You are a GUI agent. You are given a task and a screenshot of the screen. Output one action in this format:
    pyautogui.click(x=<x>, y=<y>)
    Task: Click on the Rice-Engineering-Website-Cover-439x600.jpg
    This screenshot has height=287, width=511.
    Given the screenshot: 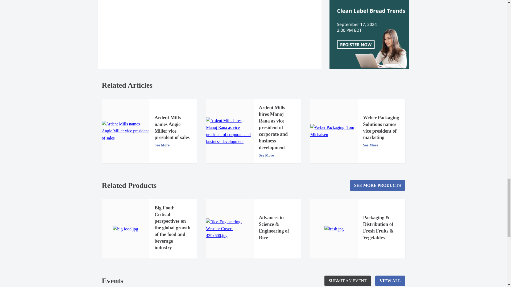 What is the action you would take?
    pyautogui.click(x=229, y=229)
    